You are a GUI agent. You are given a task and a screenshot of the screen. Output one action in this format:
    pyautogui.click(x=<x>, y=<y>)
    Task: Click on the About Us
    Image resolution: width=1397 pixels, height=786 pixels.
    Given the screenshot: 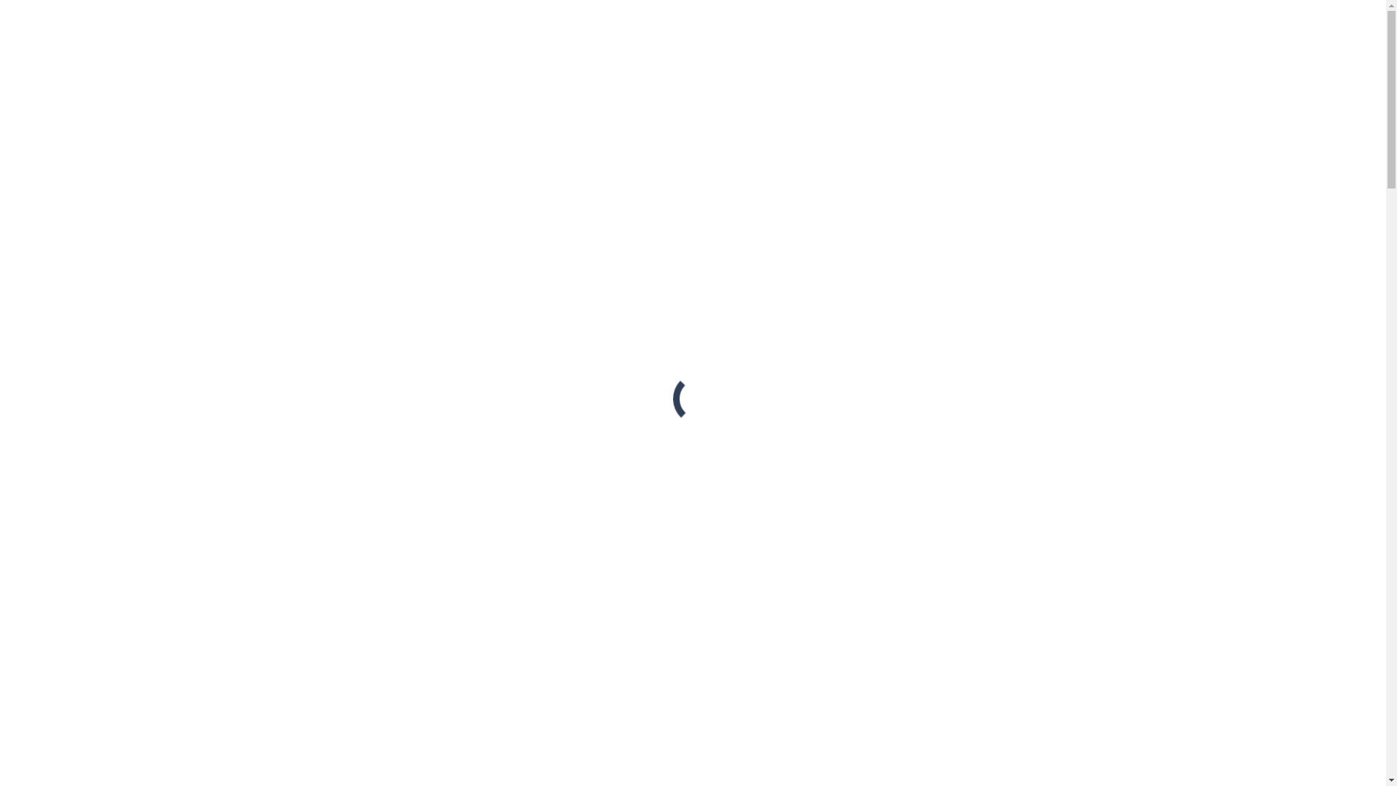 What is the action you would take?
    pyautogui.click(x=60, y=138)
    